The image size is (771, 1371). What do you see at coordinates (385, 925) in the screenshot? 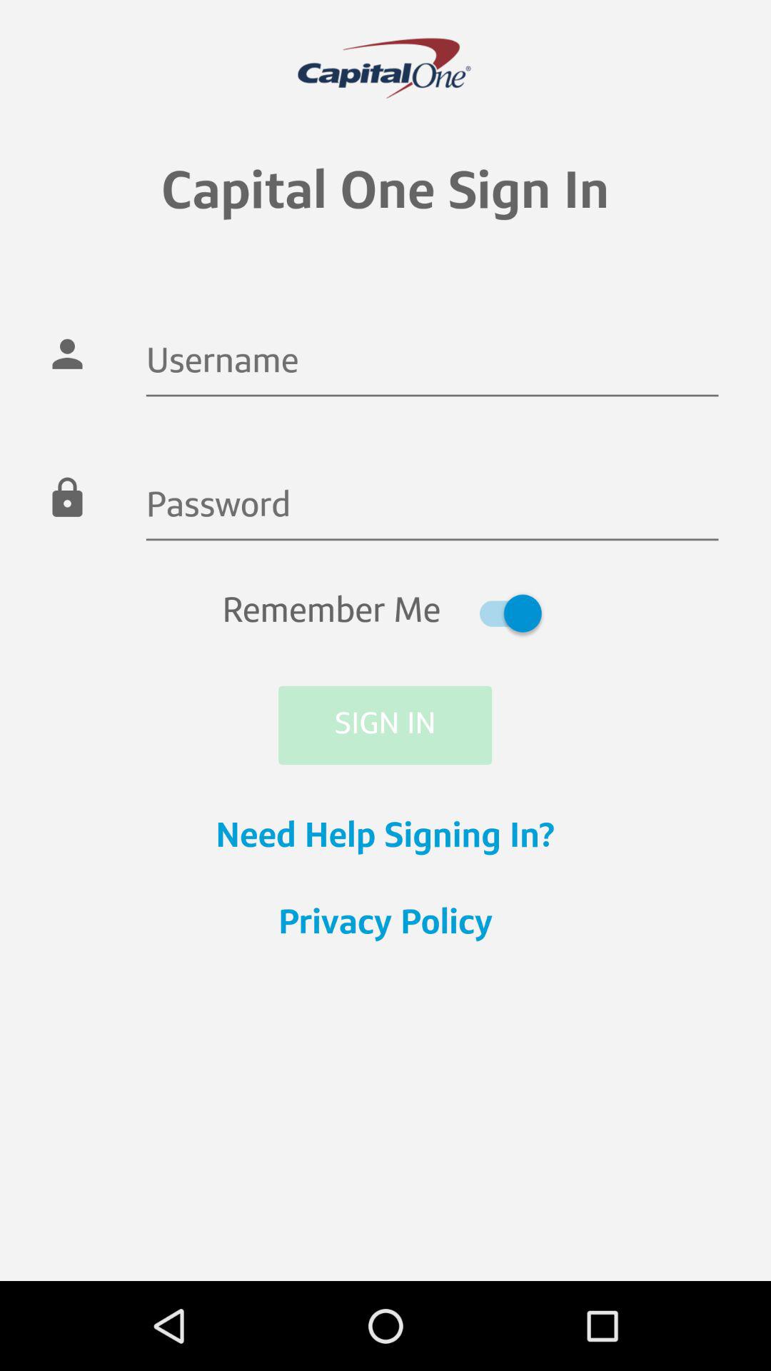
I see `tap privacy policy item` at bounding box center [385, 925].